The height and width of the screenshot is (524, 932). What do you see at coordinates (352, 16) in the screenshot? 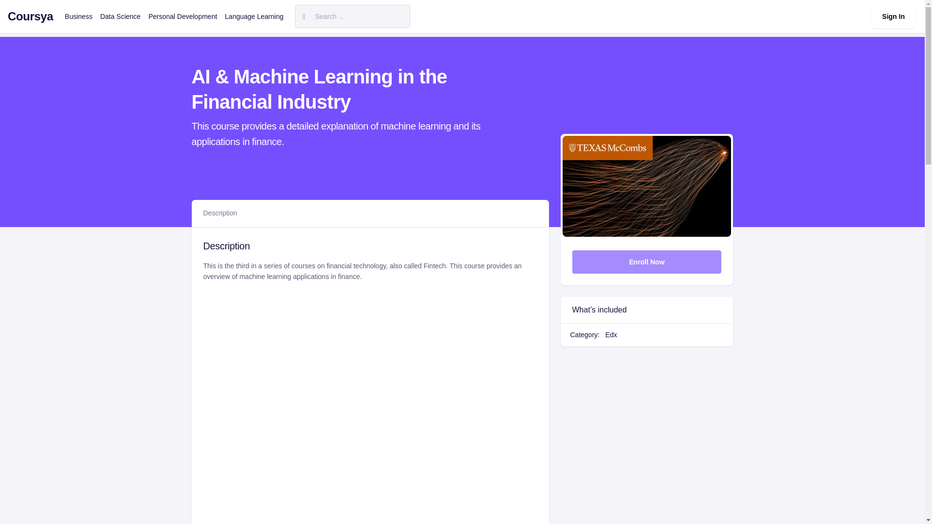
I see `Search for:` at bounding box center [352, 16].